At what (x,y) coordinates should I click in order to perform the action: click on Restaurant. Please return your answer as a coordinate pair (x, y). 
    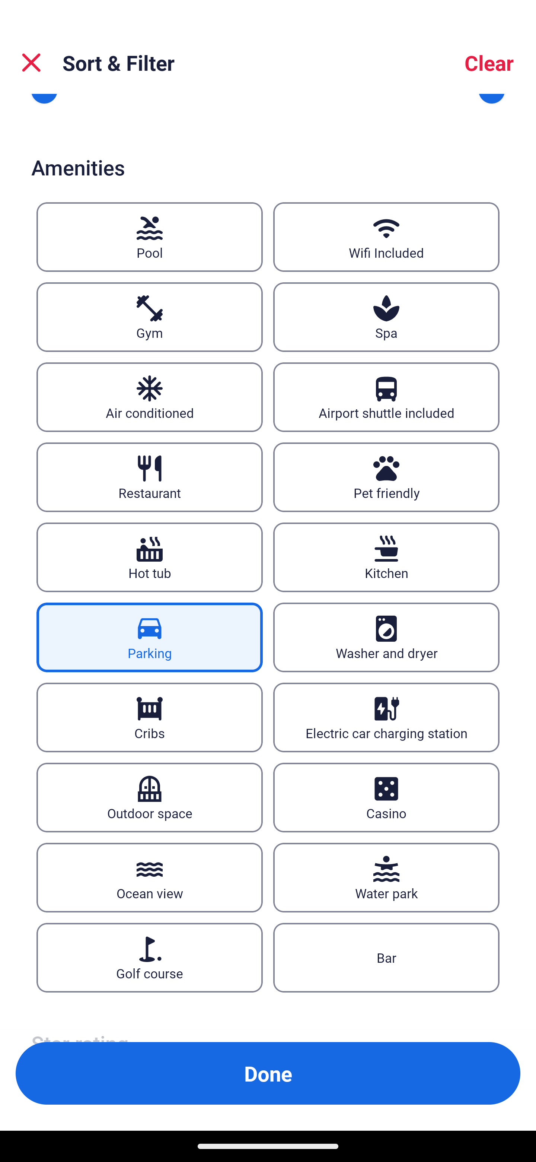
    Looking at the image, I should click on (149, 477).